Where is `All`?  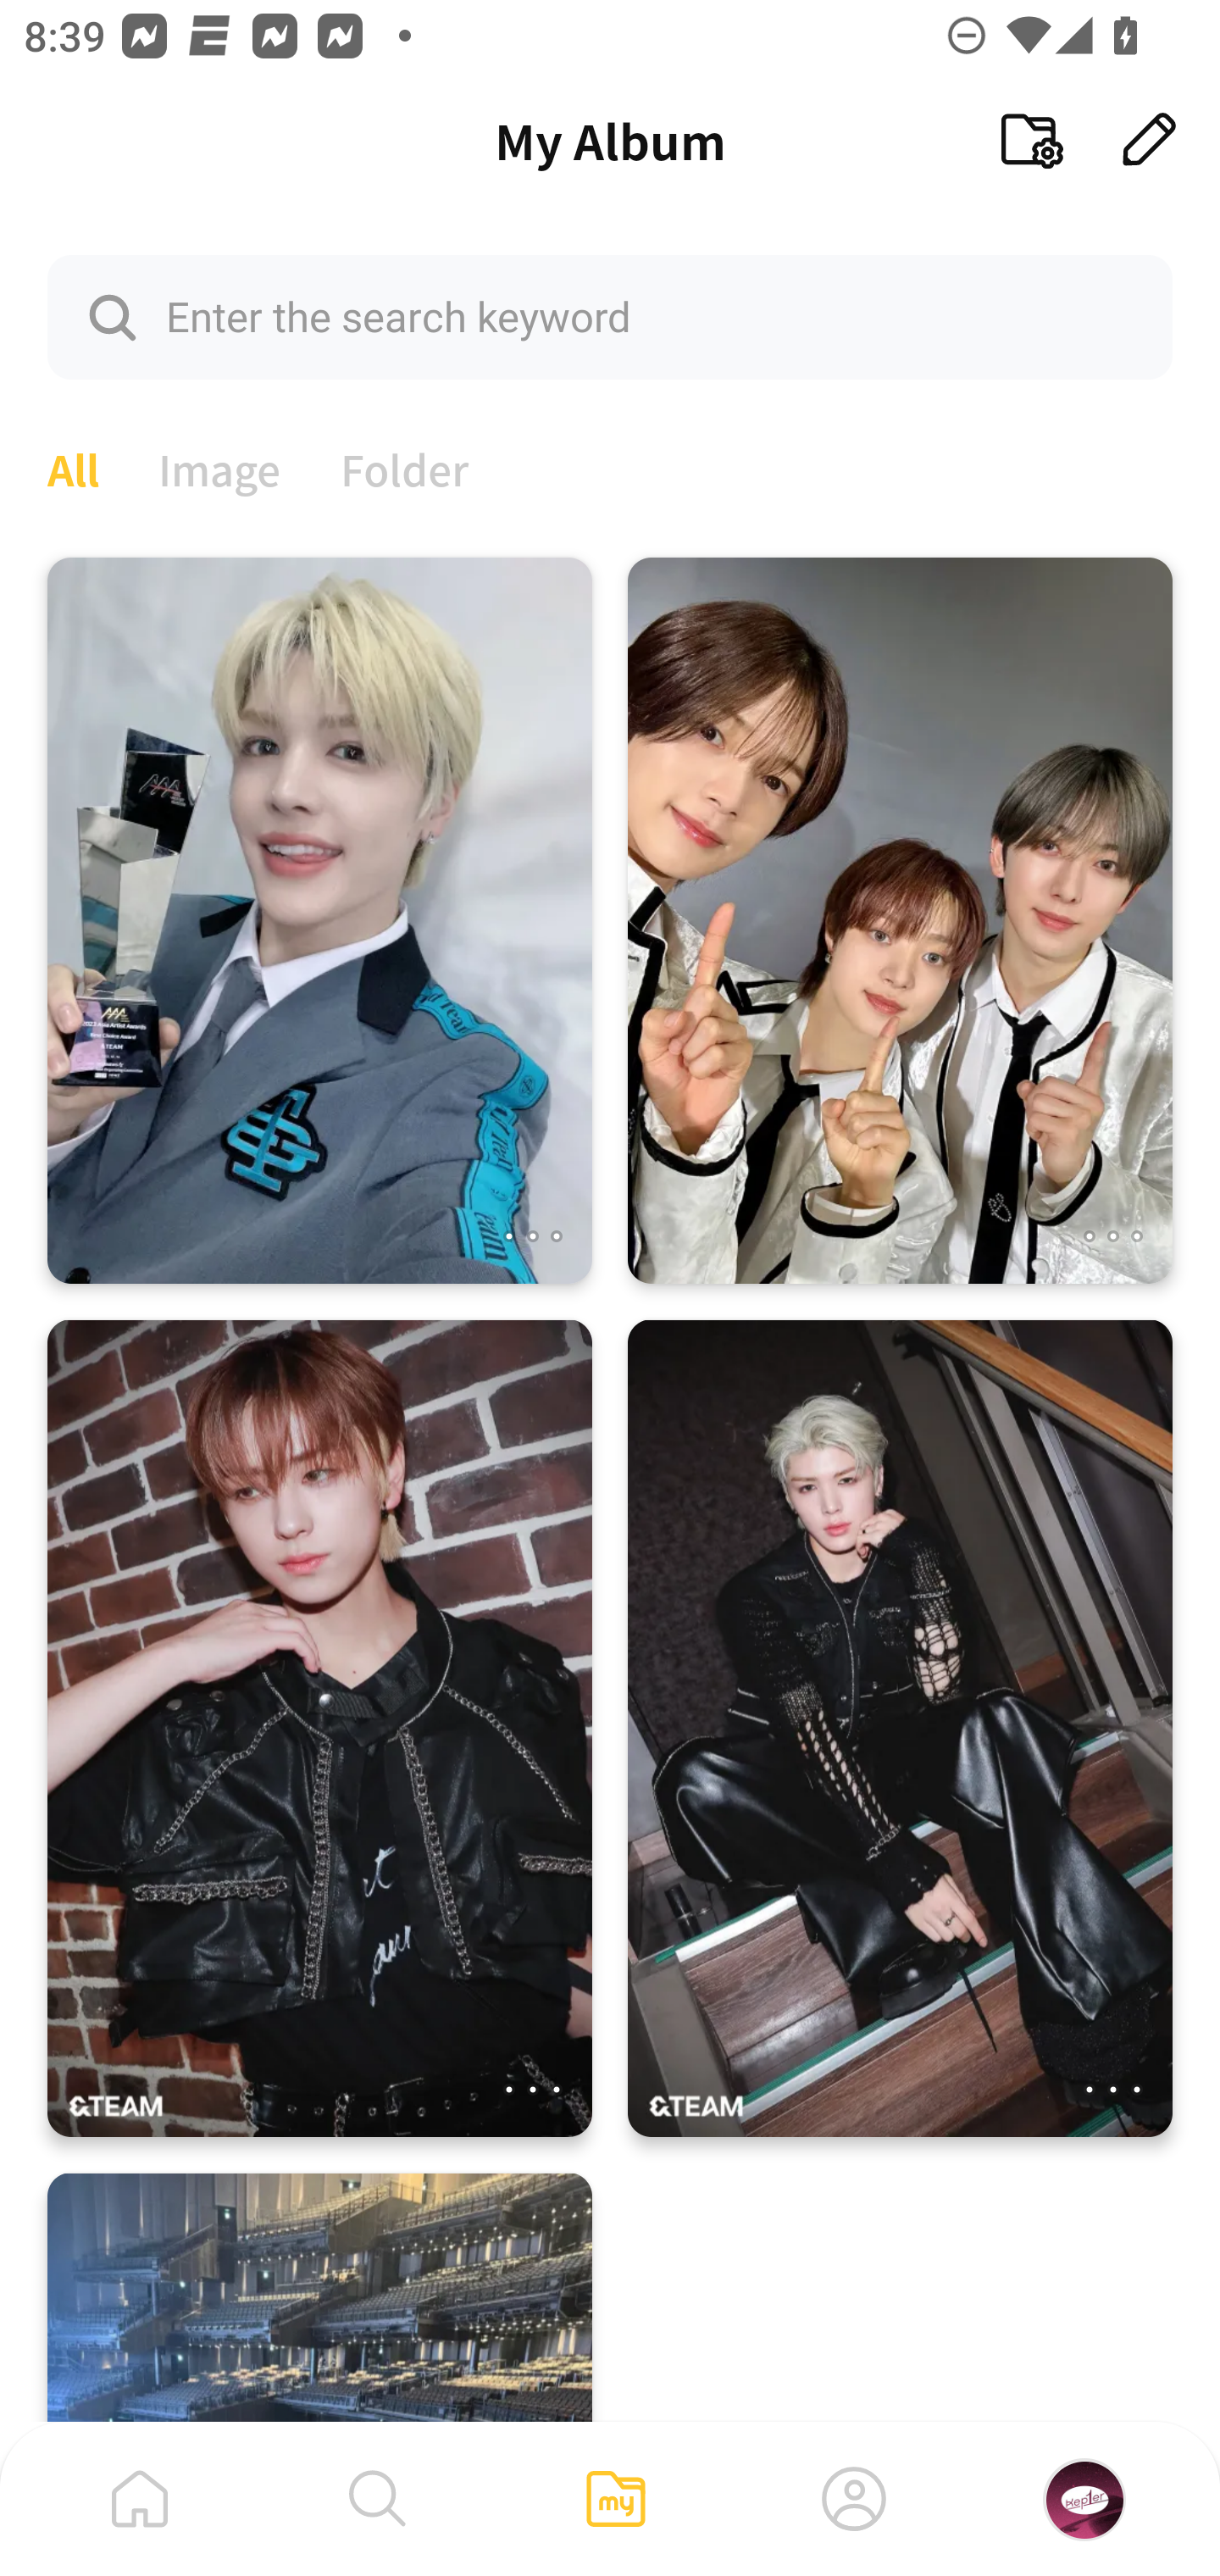 All is located at coordinates (73, 467).